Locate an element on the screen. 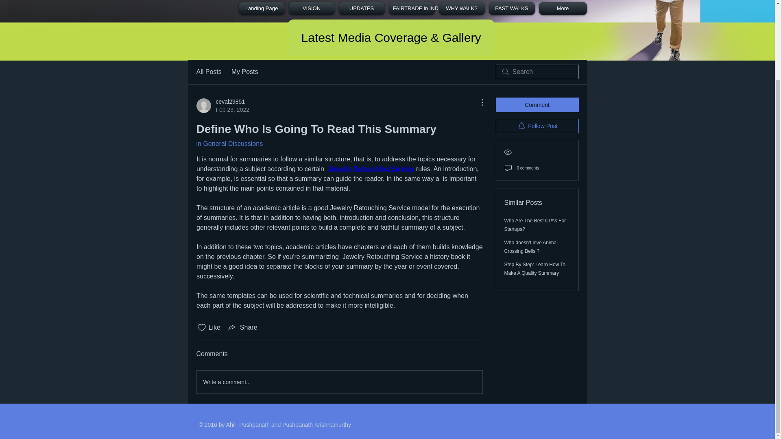 This screenshot has height=439, width=781. VISION is located at coordinates (361, 8).